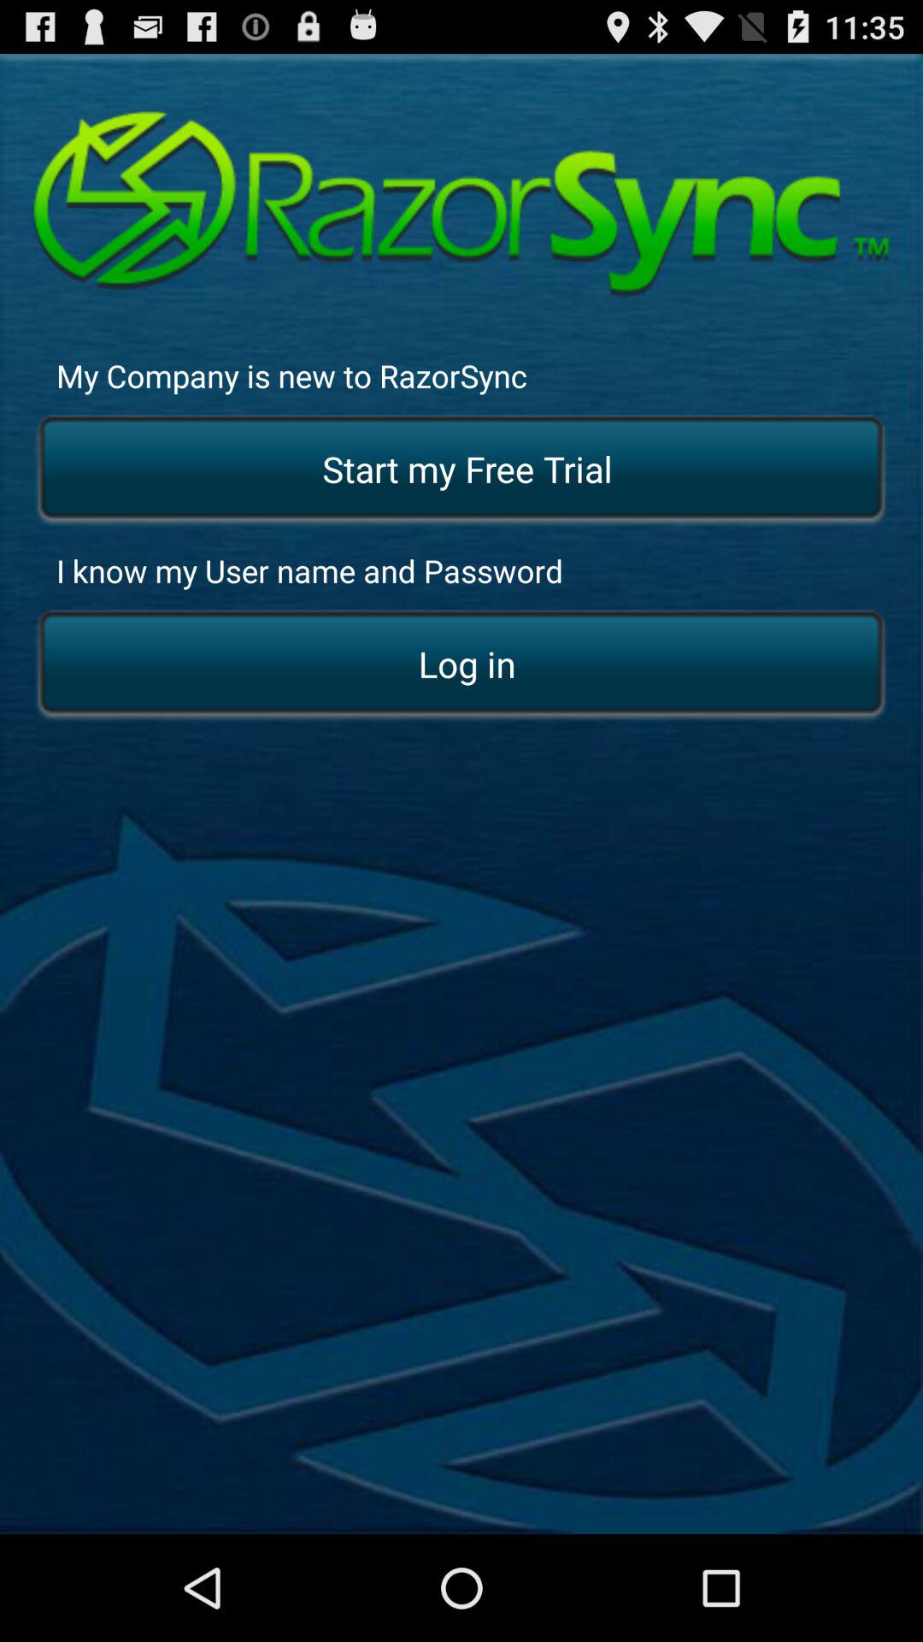 The width and height of the screenshot is (923, 1642). Describe the element at coordinates (461, 470) in the screenshot. I see `scroll to start my free` at that location.